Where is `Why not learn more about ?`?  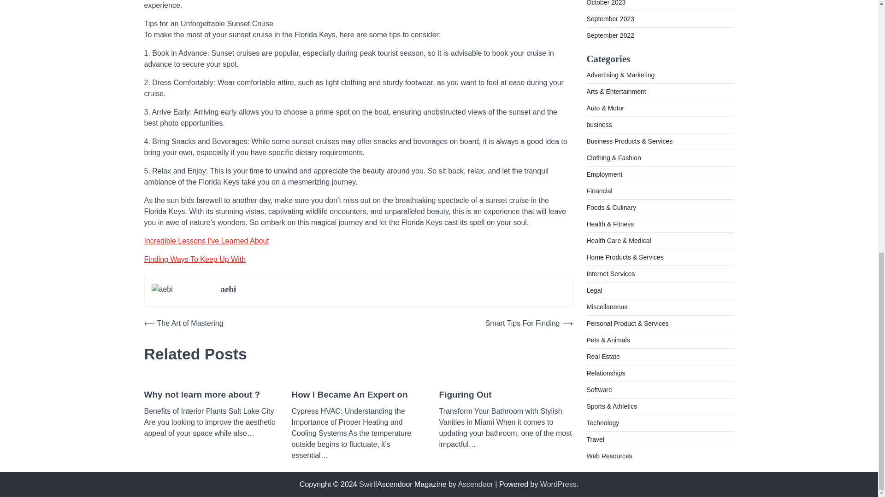
Why not learn more about ? is located at coordinates (202, 395).